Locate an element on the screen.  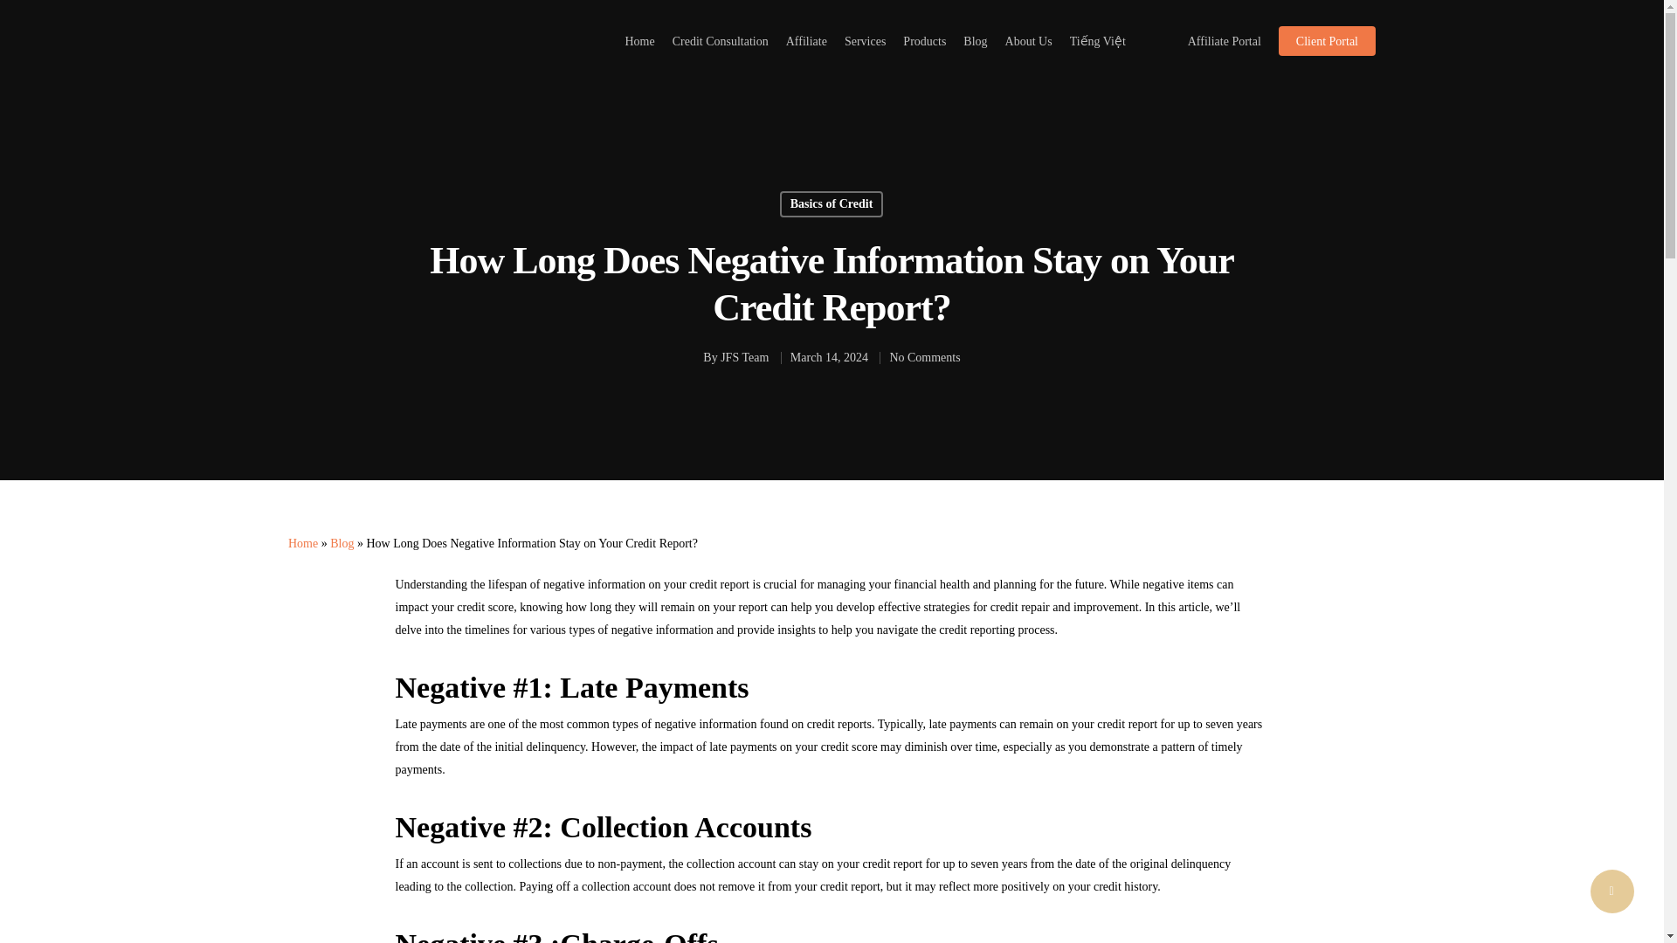
Client Portal is located at coordinates (1326, 40).